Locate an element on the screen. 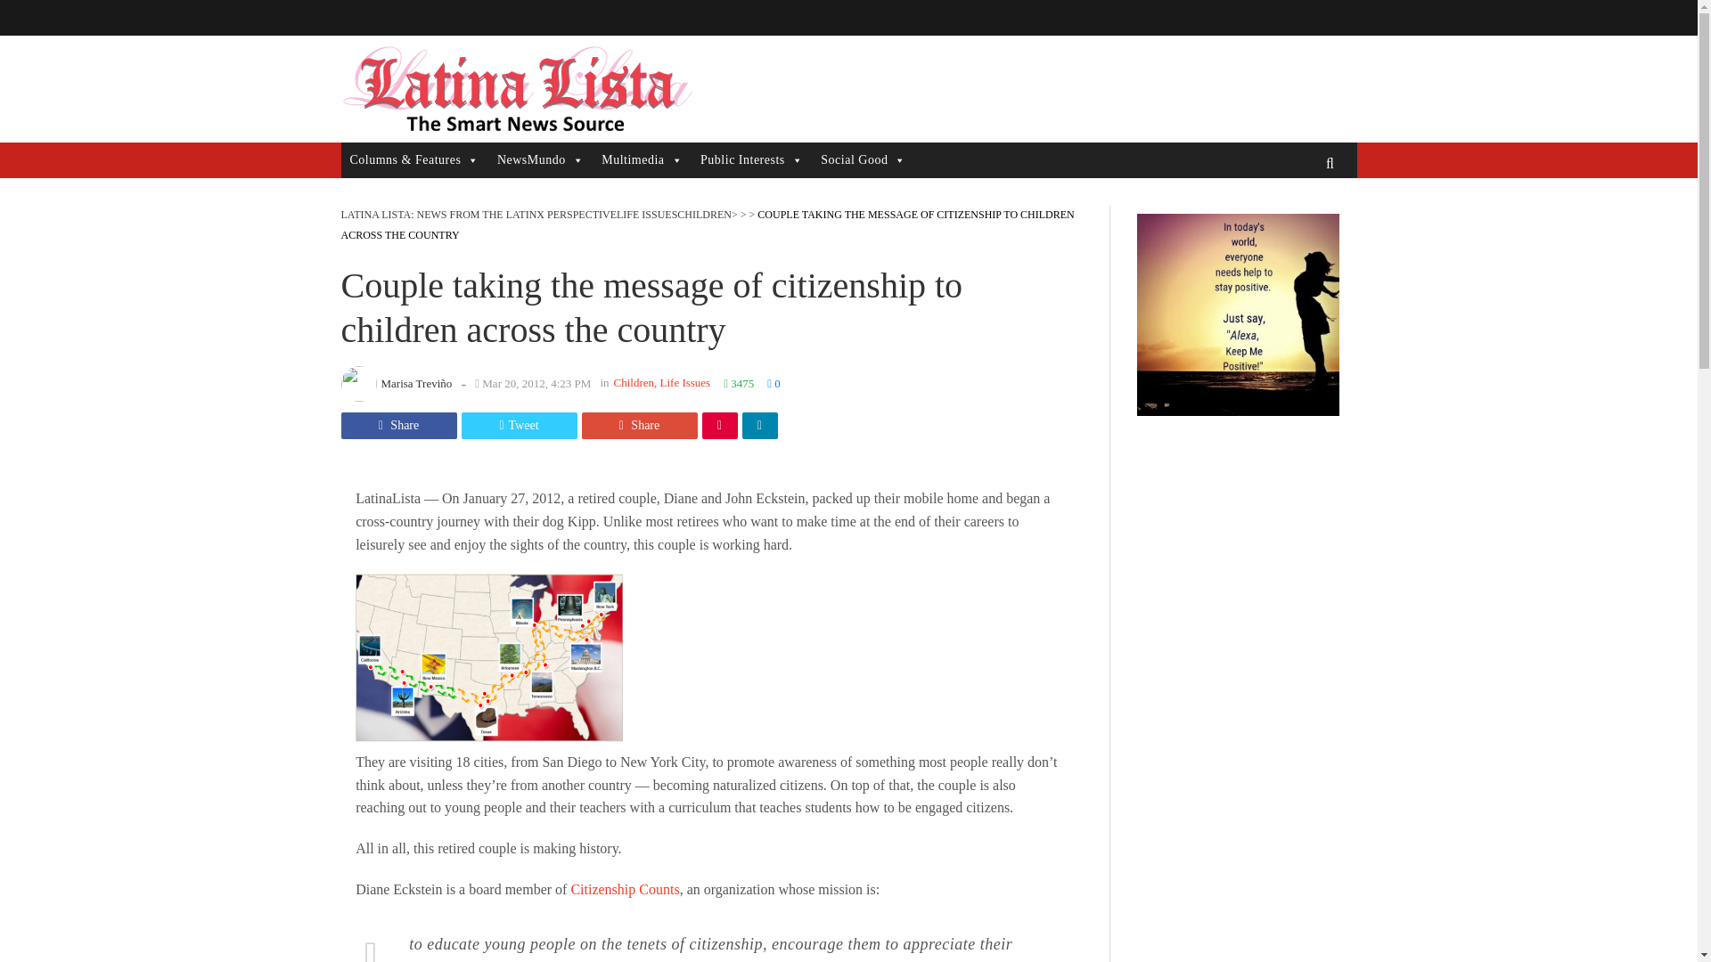 This screenshot has height=962, width=1711. Go to Latina Lista: News from the Latinx perspective. is located at coordinates (478, 215).